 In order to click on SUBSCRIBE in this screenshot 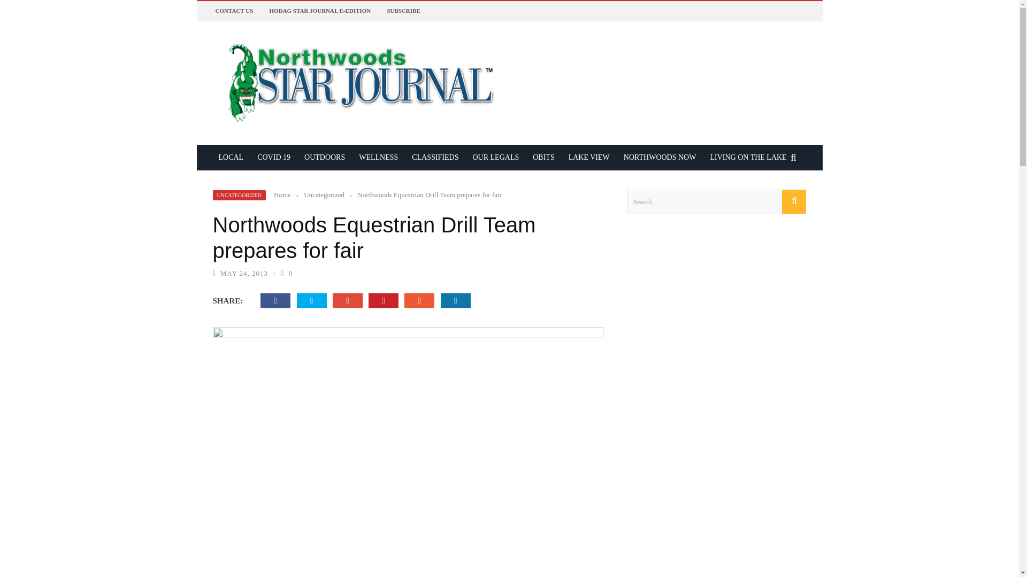, I will do `click(403, 11)`.